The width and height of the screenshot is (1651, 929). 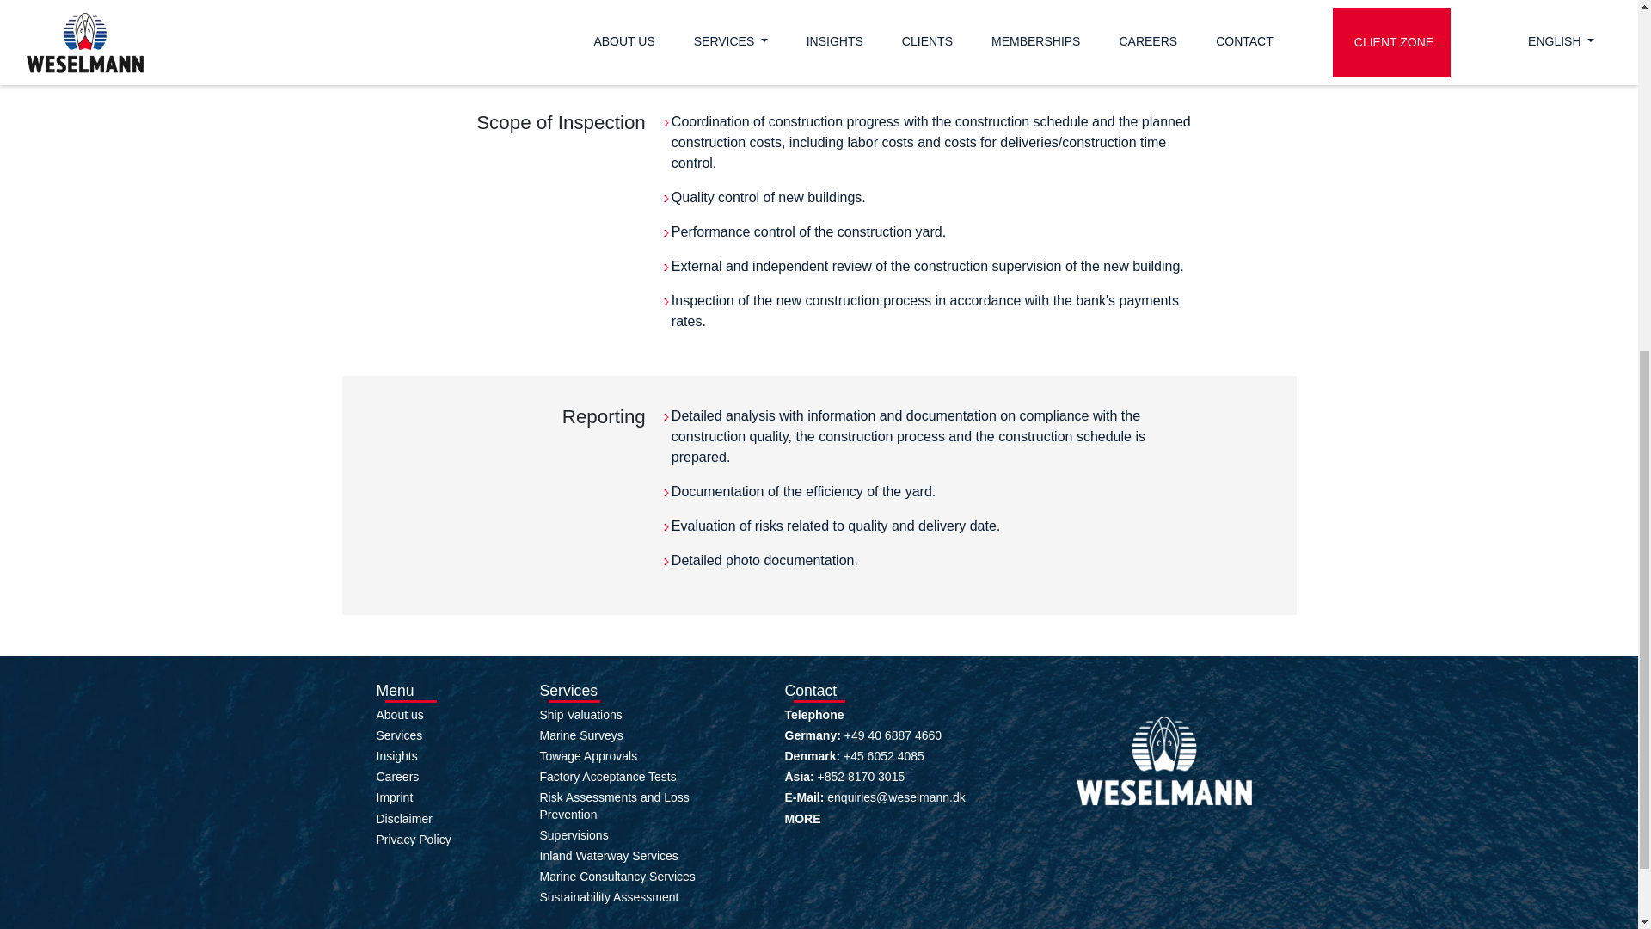 What do you see at coordinates (400, 714) in the screenshot?
I see `About us` at bounding box center [400, 714].